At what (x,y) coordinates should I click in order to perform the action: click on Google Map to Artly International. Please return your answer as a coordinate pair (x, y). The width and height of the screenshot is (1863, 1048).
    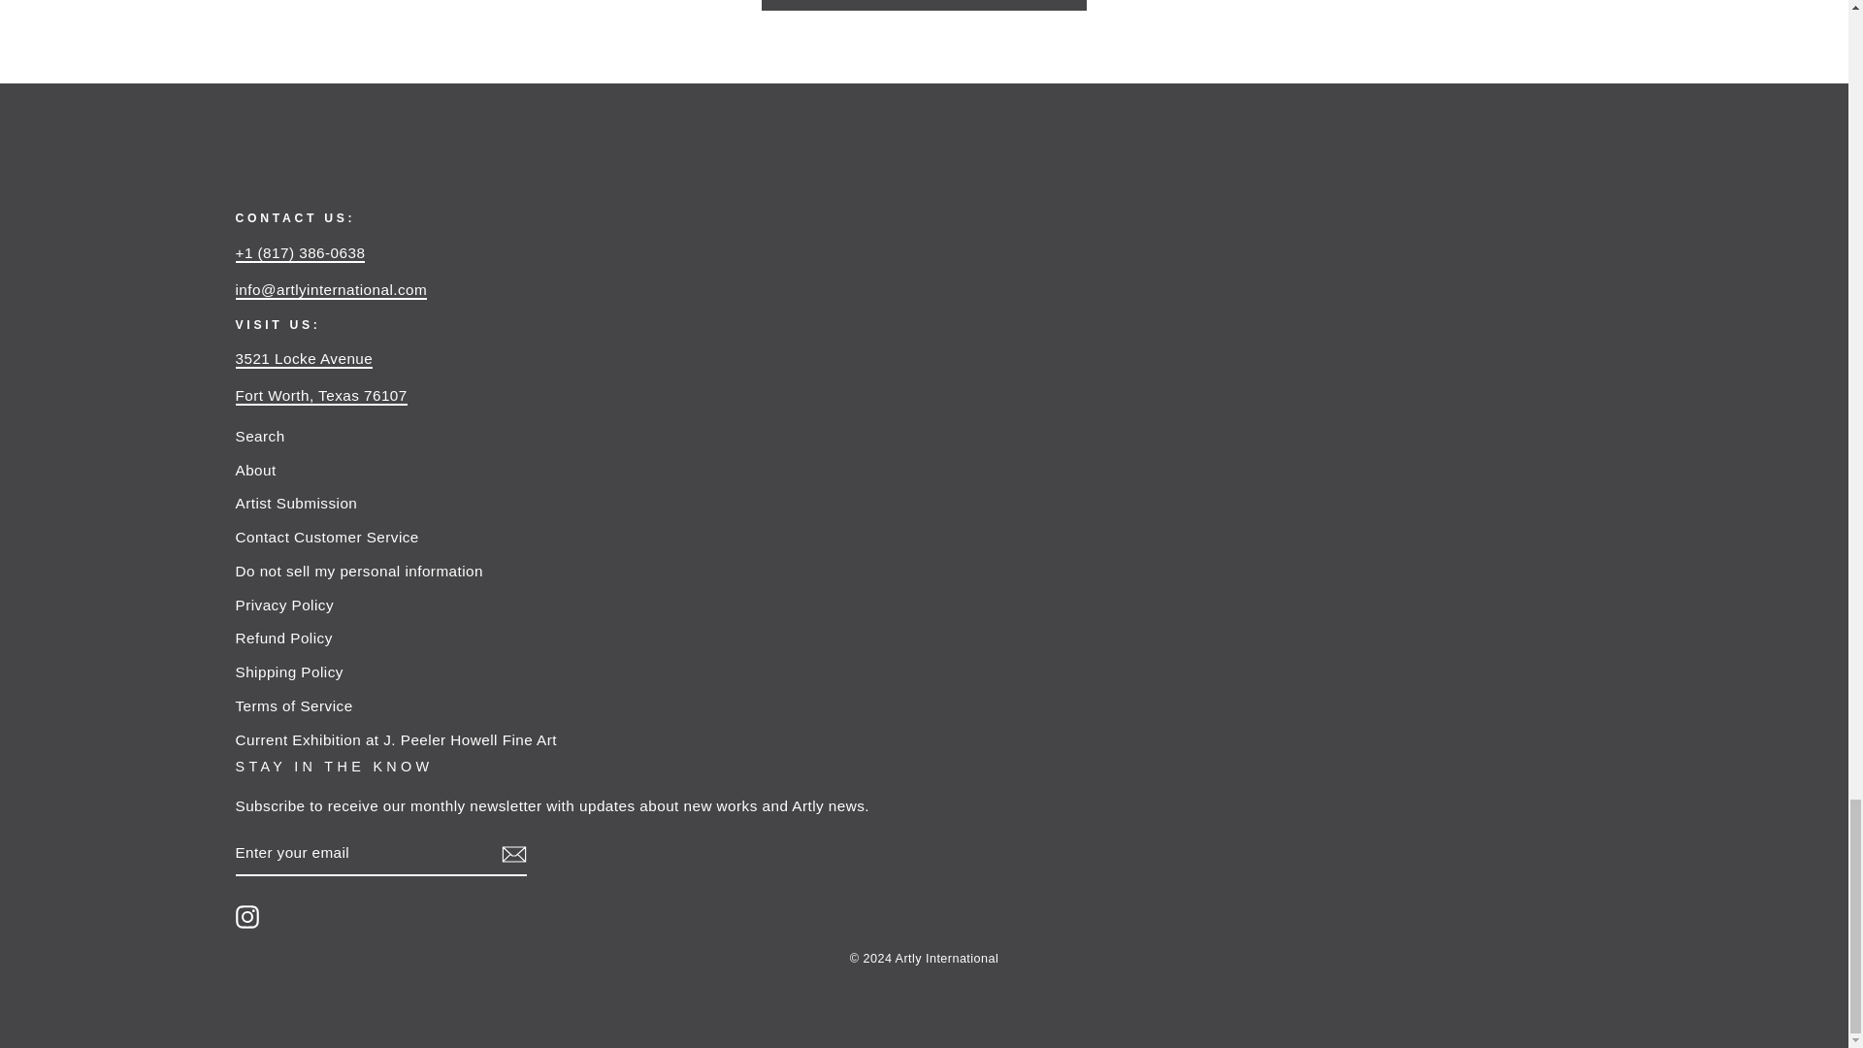
    Looking at the image, I should click on (320, 396).